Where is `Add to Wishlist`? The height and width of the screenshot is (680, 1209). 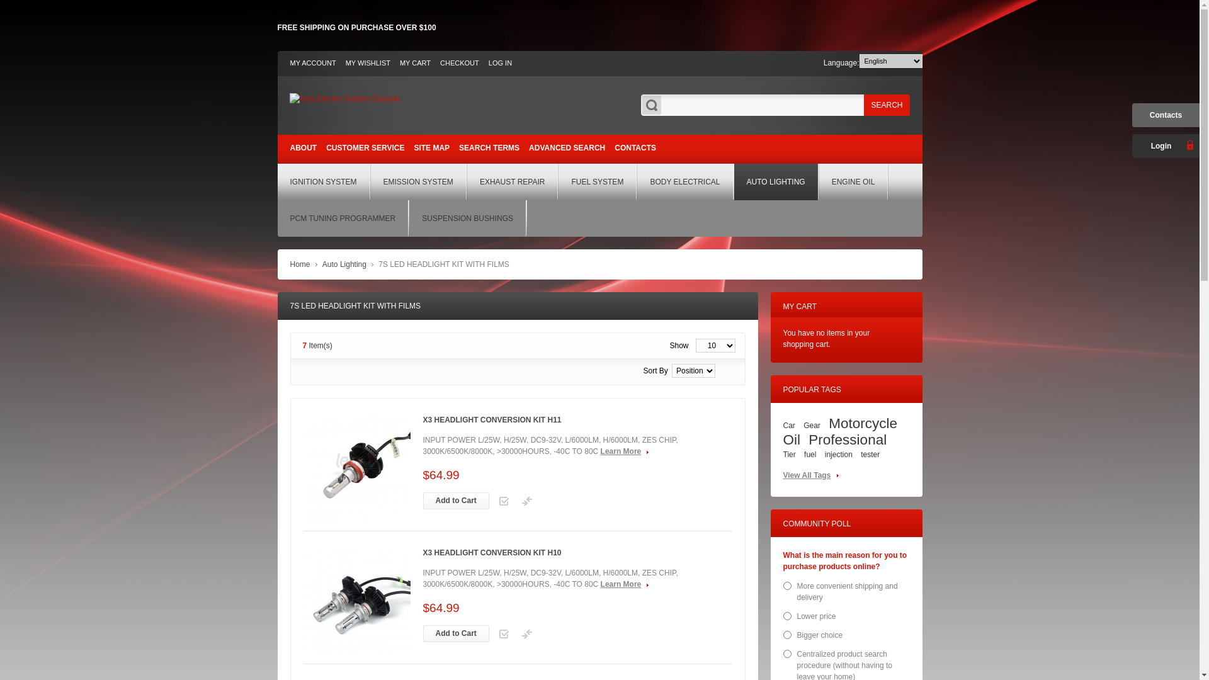
Add to Wishlist is located at coordinates (504, 634).